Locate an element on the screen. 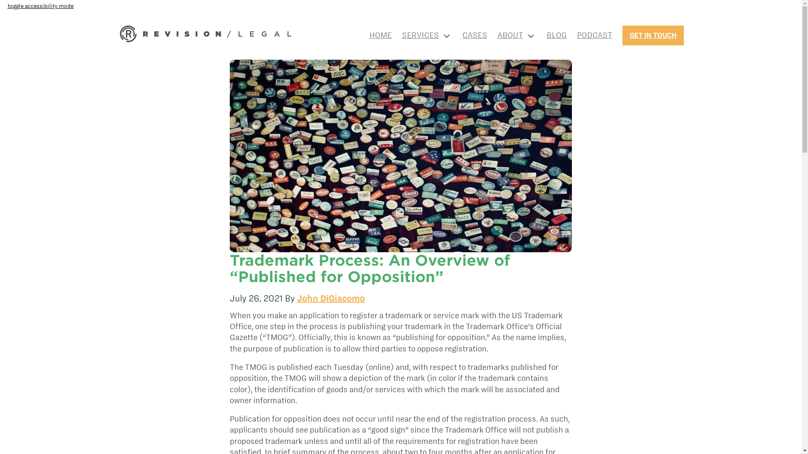  HOME is located at coordinates (380, 35).